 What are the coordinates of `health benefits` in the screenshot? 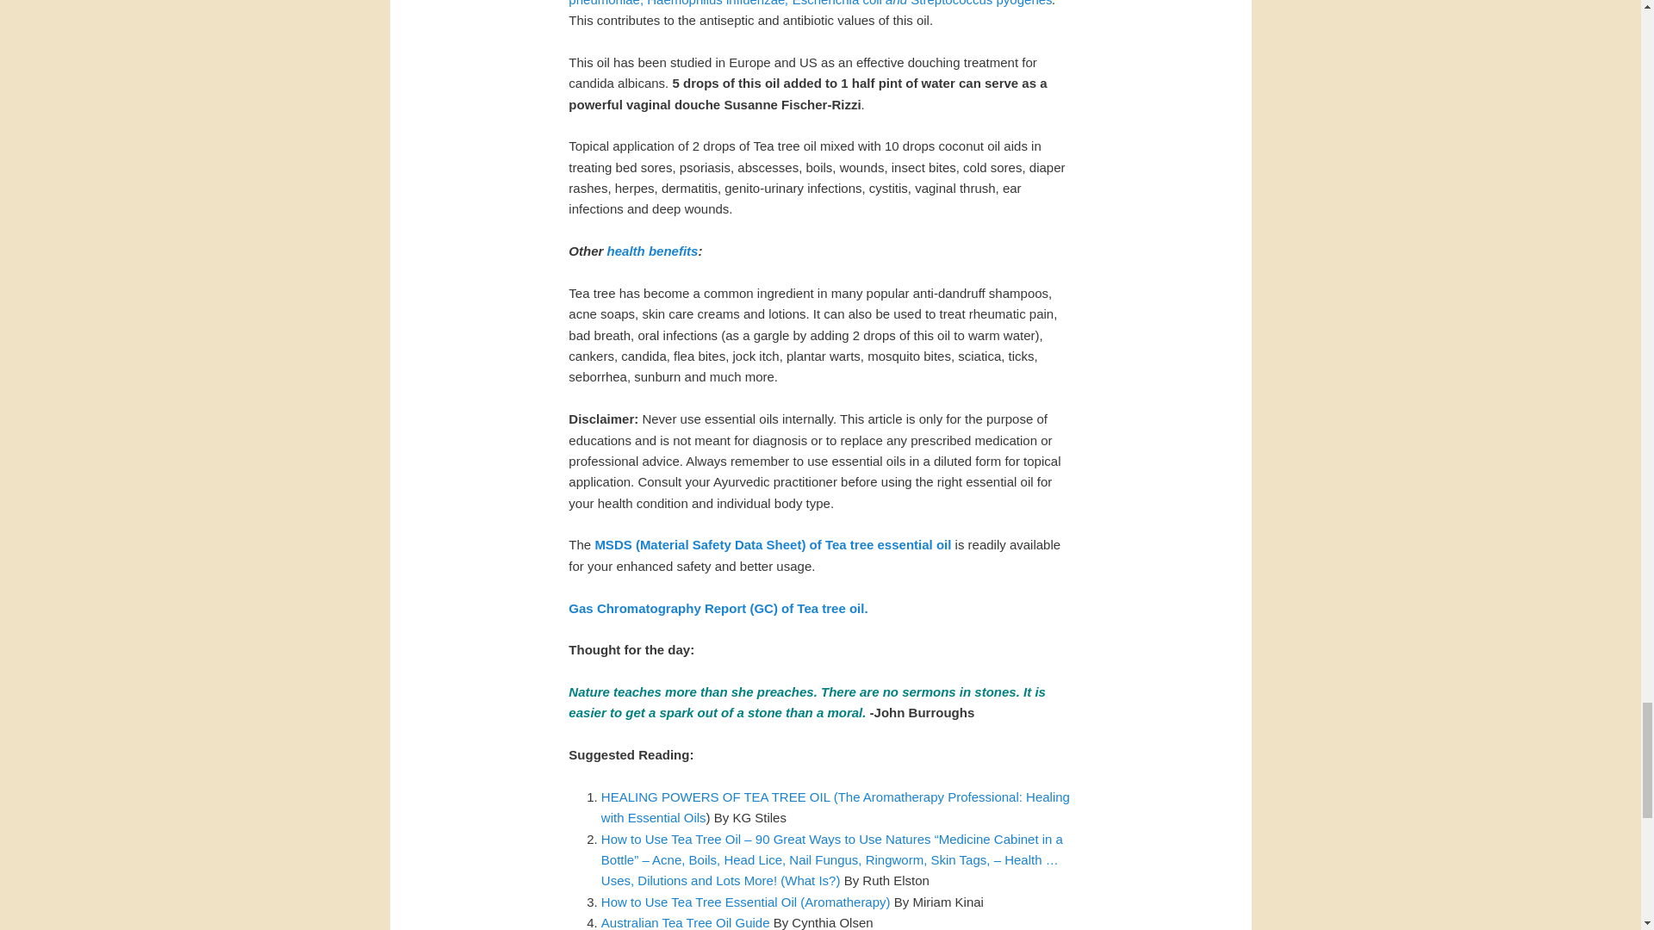 It's located at (652, 251).